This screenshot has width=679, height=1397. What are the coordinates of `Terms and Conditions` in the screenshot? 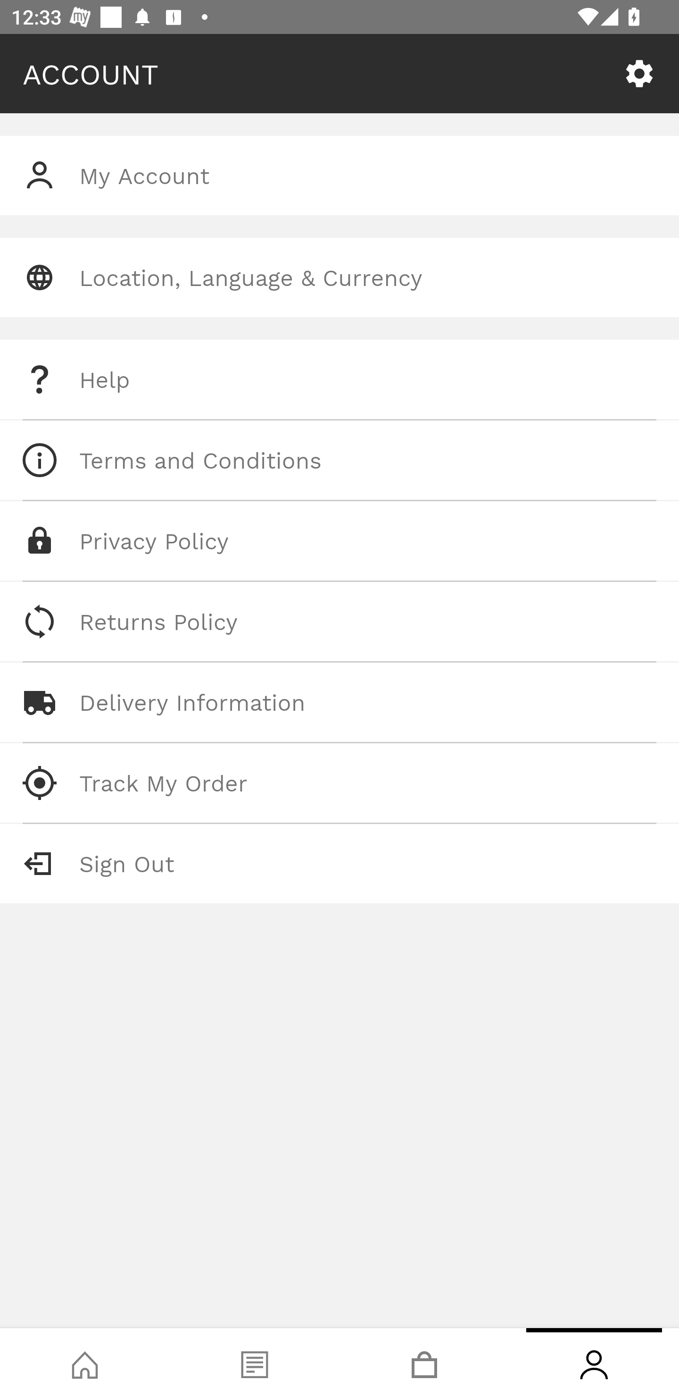 It's located at (339, 460).